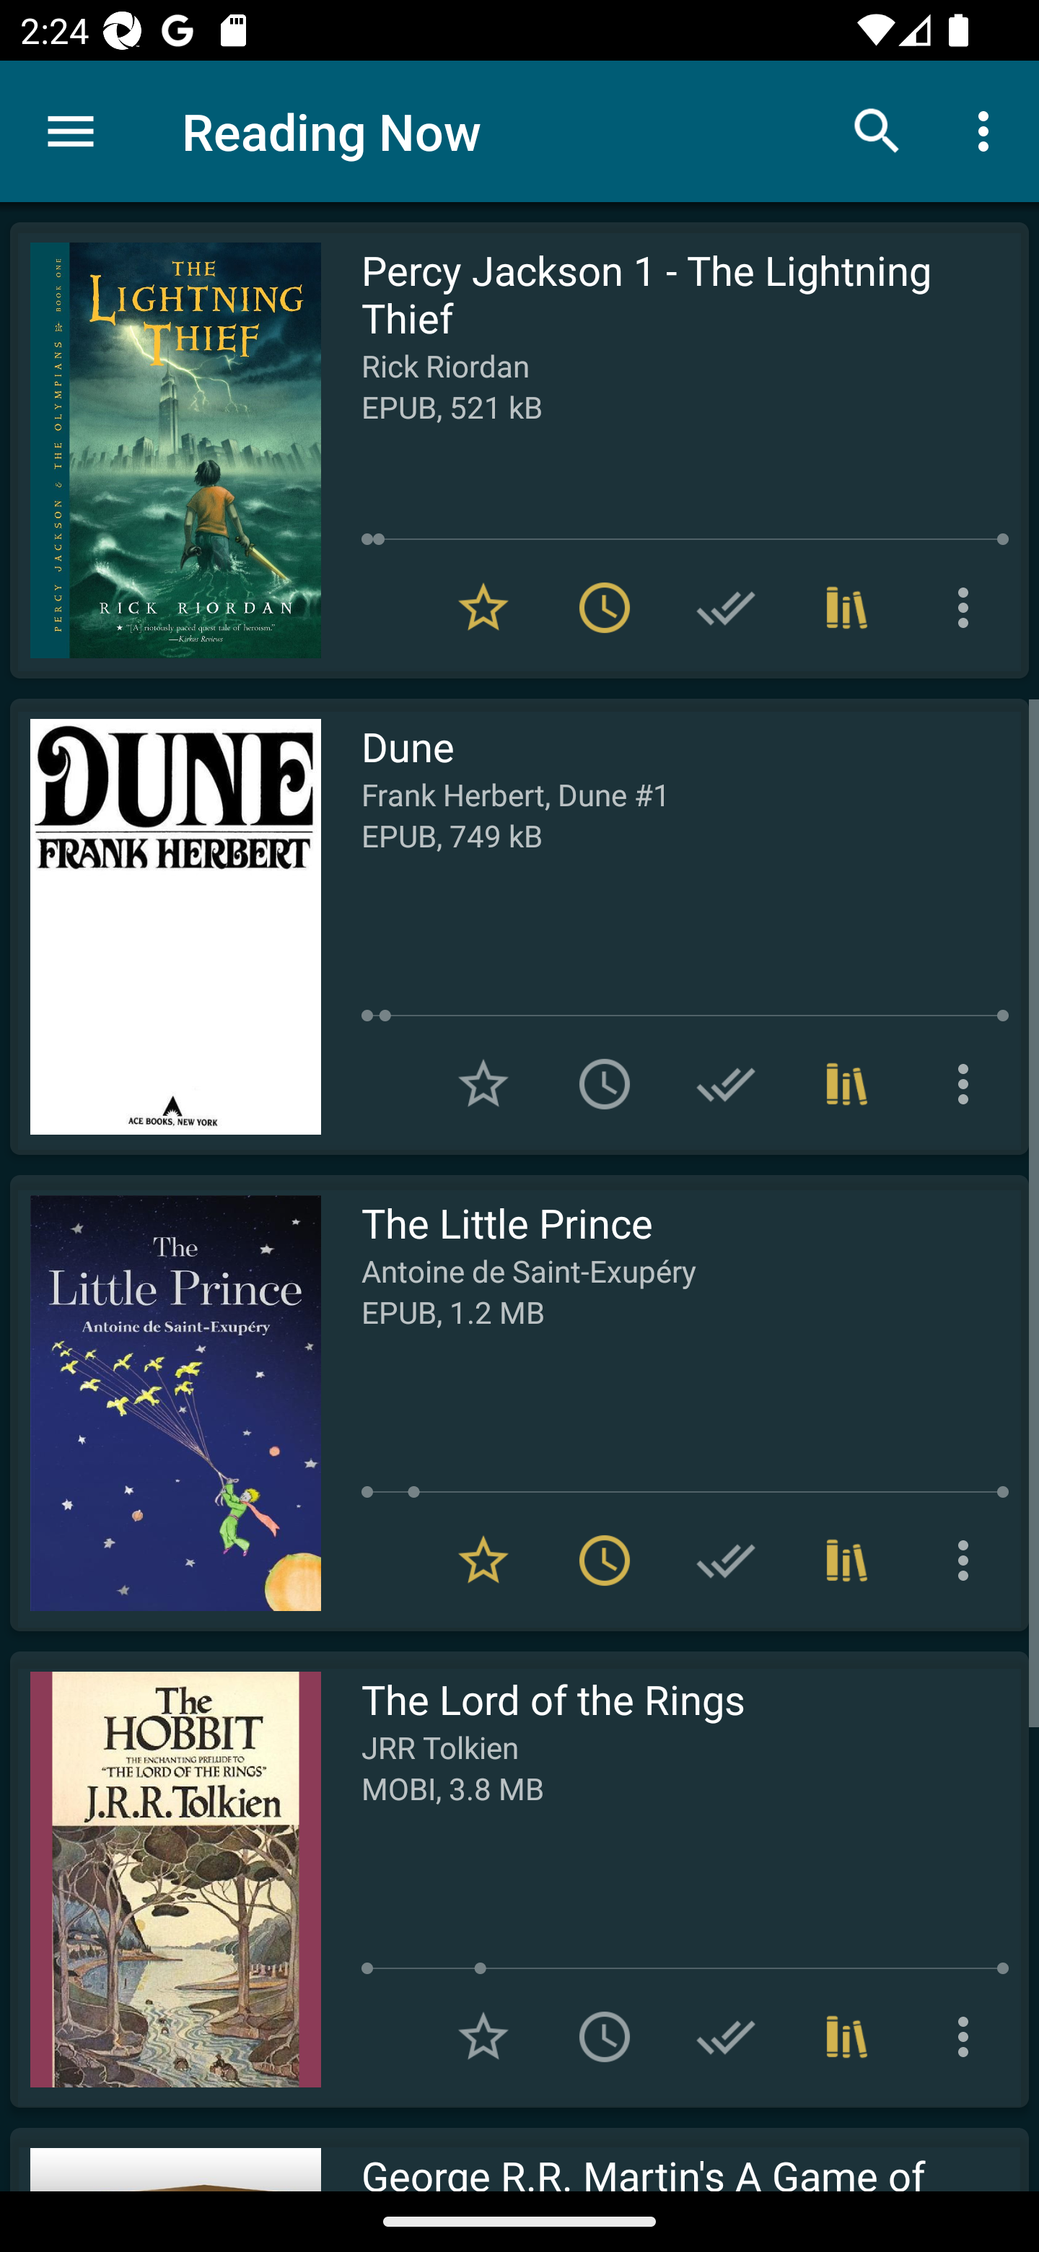 The width and height of the screenshot is (1039, 2252). What do you see at coordinates (847, 2037) in the screenshot?
I see `Collections (1)` at bounding box center [847, 2037].